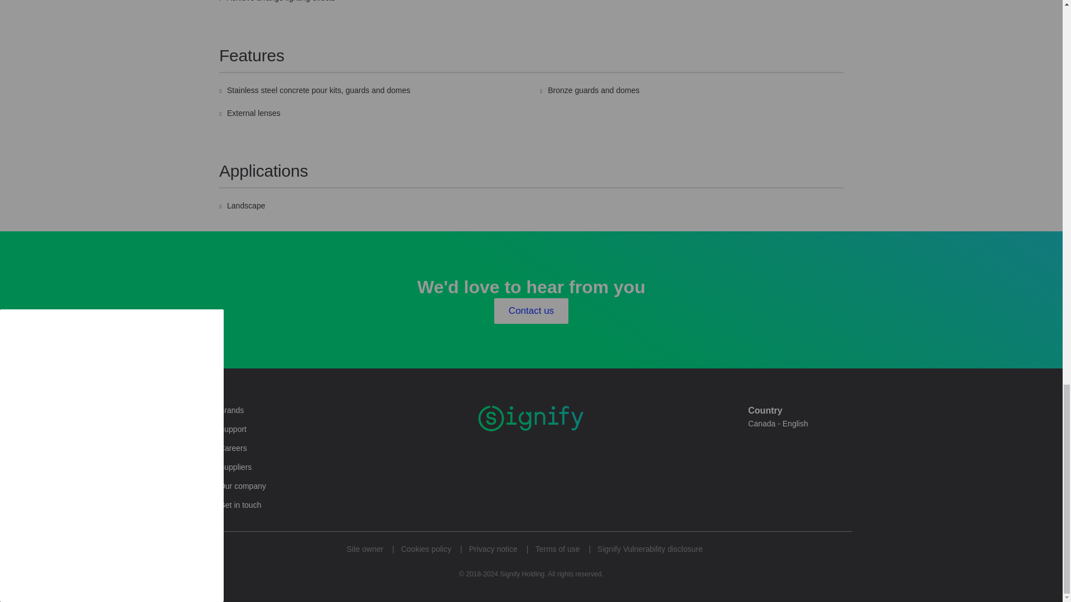 This screenshot has height=602, width=1071. Describe the element at coordinates (231, 410) in the screenshot. I see `Brands` at that location.